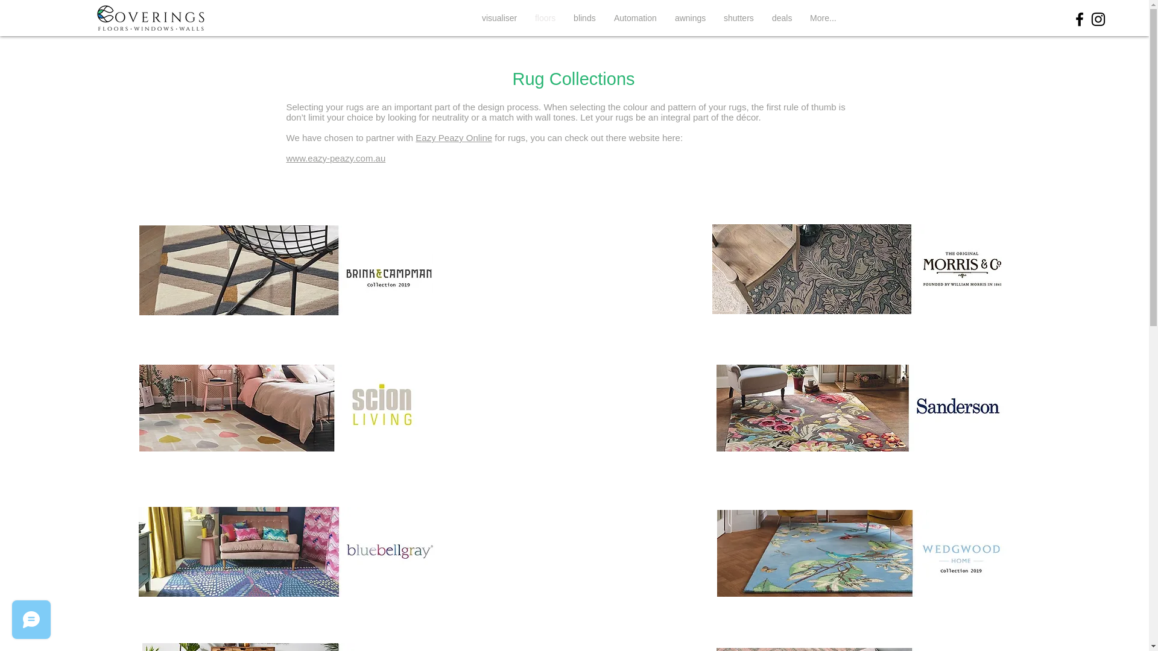  Describe the element at coordinates (287, 552) in the screenshot. I see `Blue Bell Gray Rug Collection` at that location.